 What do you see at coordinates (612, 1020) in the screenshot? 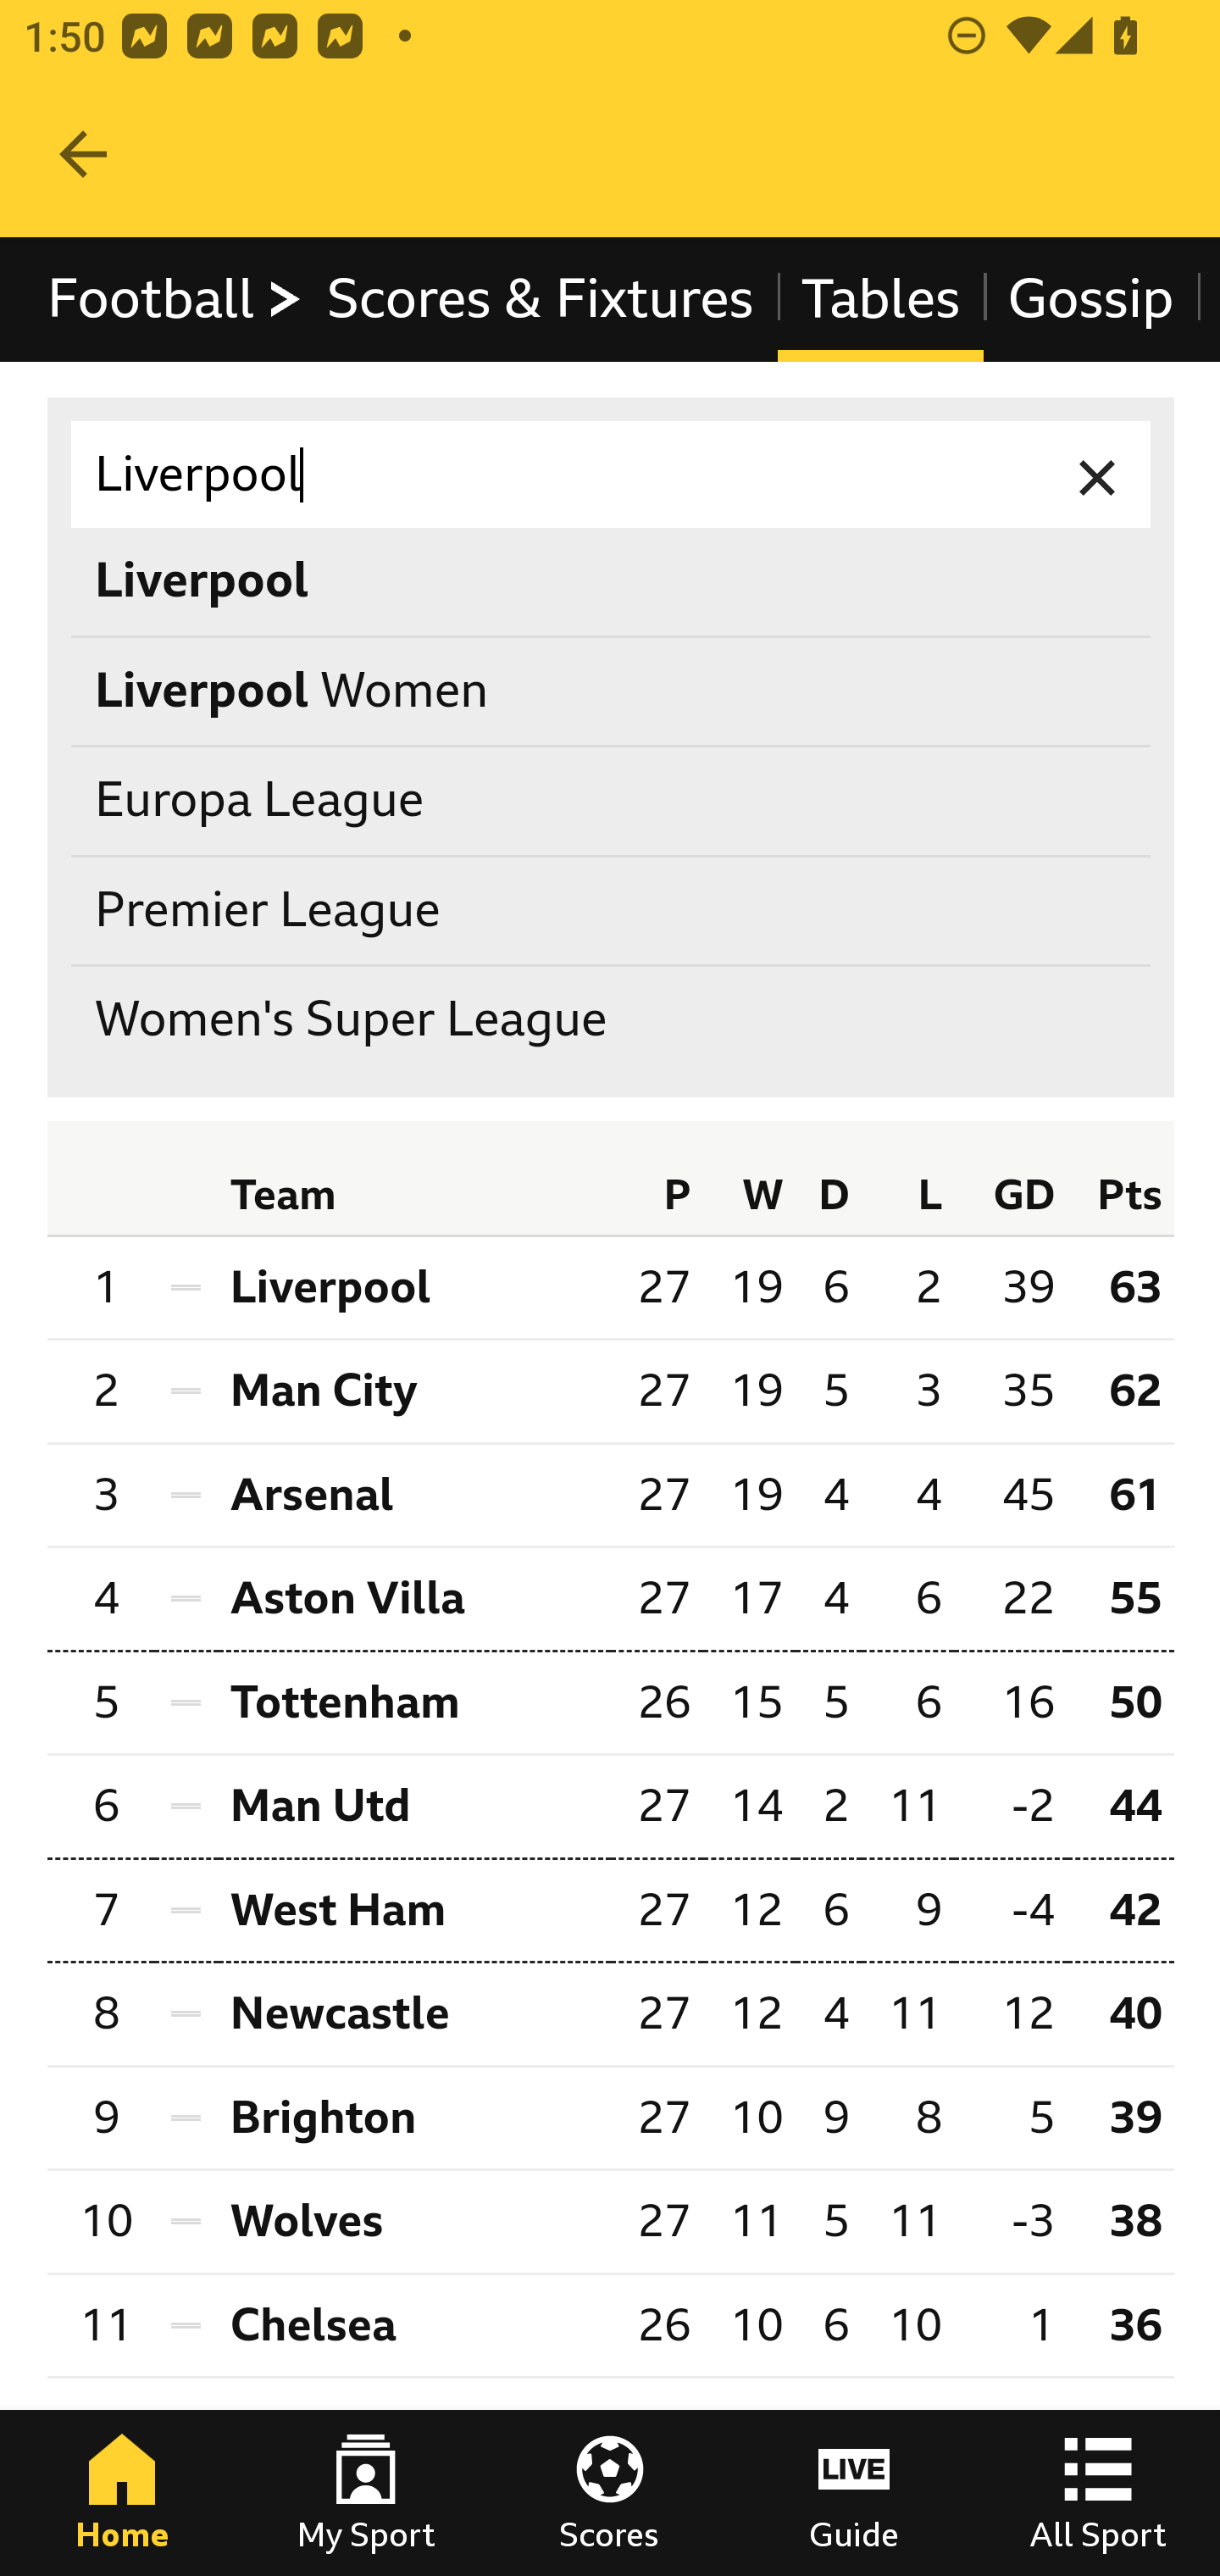
I see `Women's Super League` at bounding box center [612, 1020].